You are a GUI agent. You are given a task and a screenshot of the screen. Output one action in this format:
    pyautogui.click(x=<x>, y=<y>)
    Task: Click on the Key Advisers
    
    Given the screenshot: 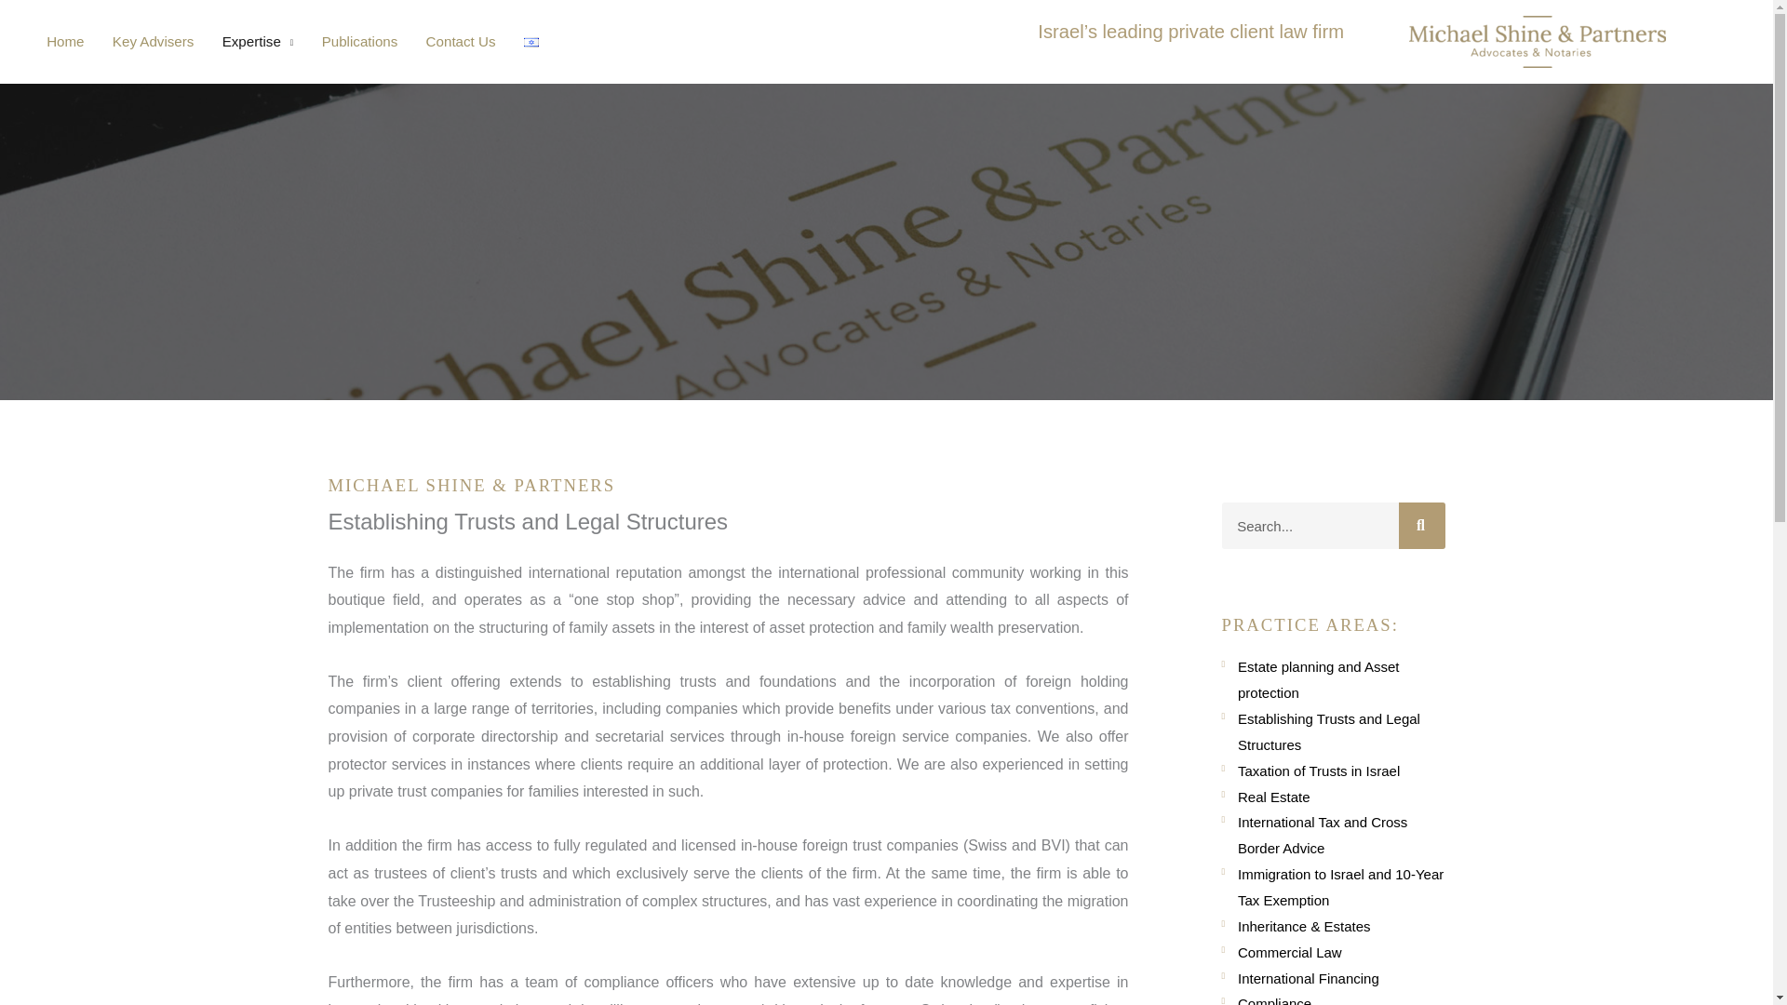 What is the action you would take?
    pyautogui.click(x=153, y=42)
    